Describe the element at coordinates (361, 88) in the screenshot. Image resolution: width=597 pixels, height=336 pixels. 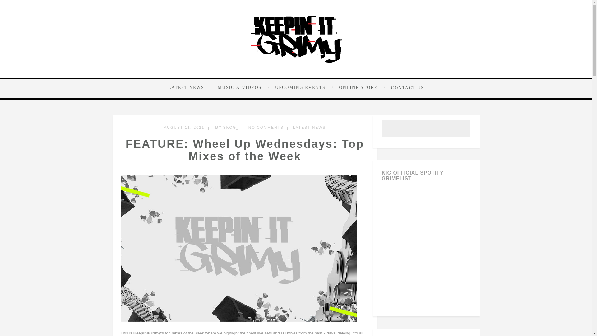
I see `ONLINE STORE` at that location.